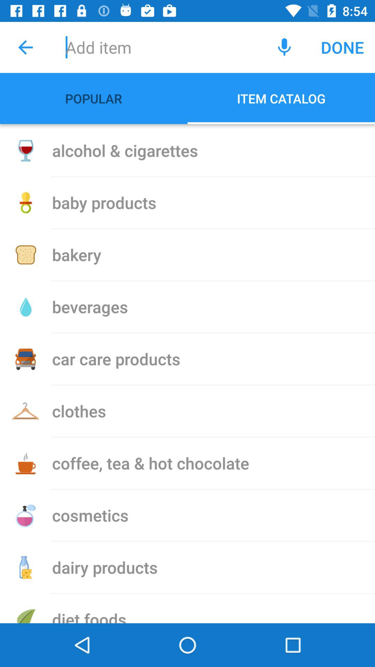  Describe the element at coordinates (26, 307) in the screenshot. I see `select the icon before beverages` at that location.